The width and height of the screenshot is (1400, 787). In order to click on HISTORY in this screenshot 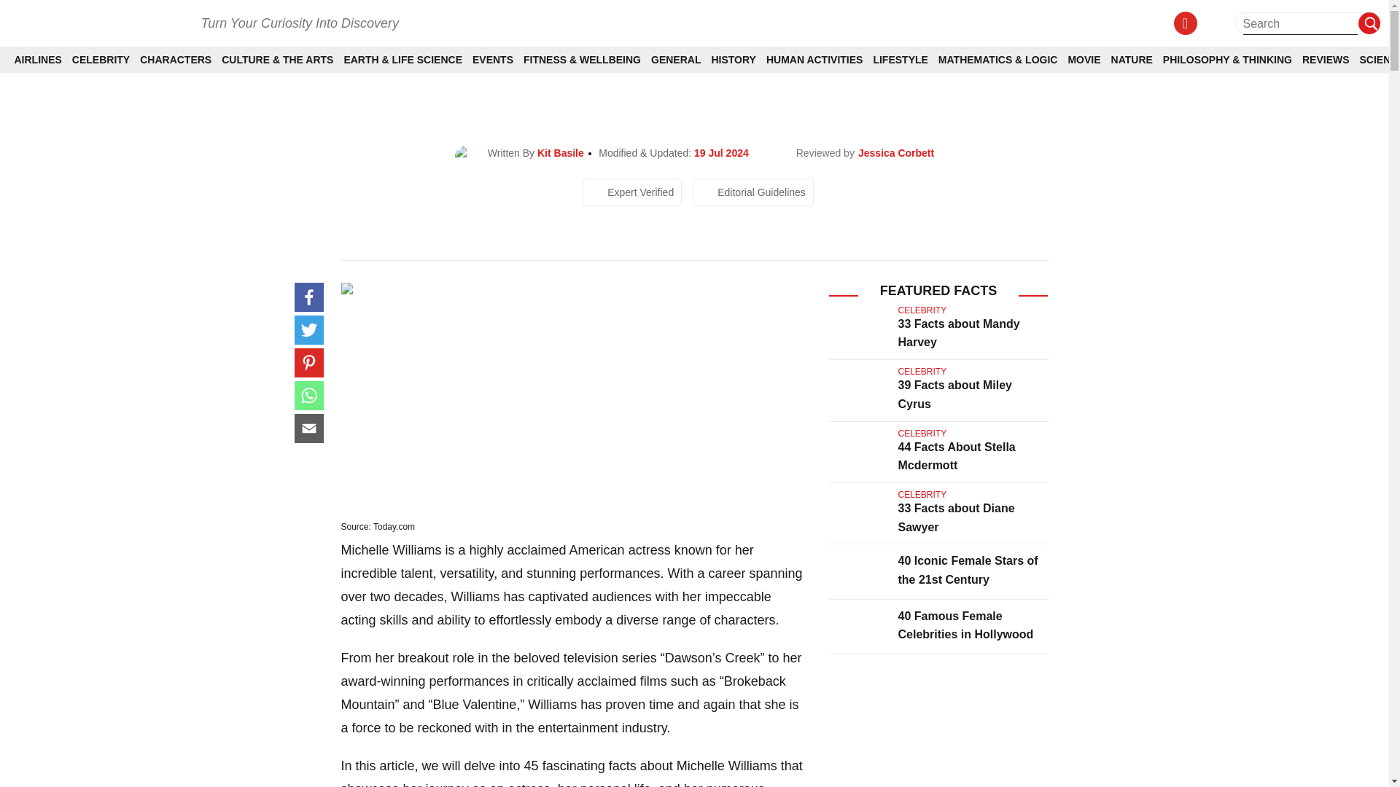, I will do `click(734, 60)`.